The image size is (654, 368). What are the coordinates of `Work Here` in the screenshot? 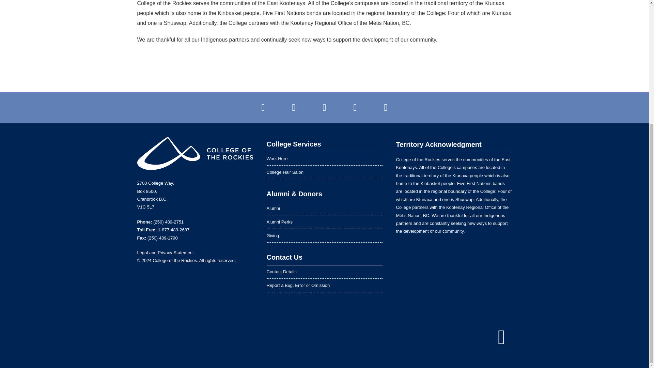 It's located at (324, 159).